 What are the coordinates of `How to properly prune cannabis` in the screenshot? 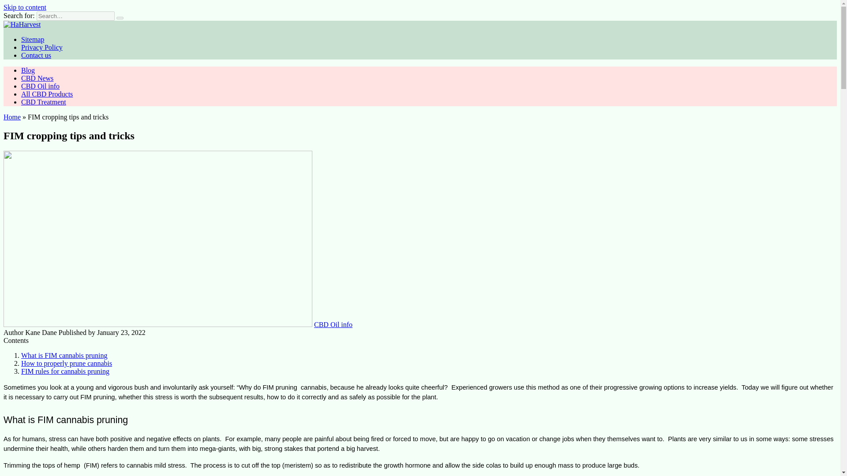 It's located at (66, 363).